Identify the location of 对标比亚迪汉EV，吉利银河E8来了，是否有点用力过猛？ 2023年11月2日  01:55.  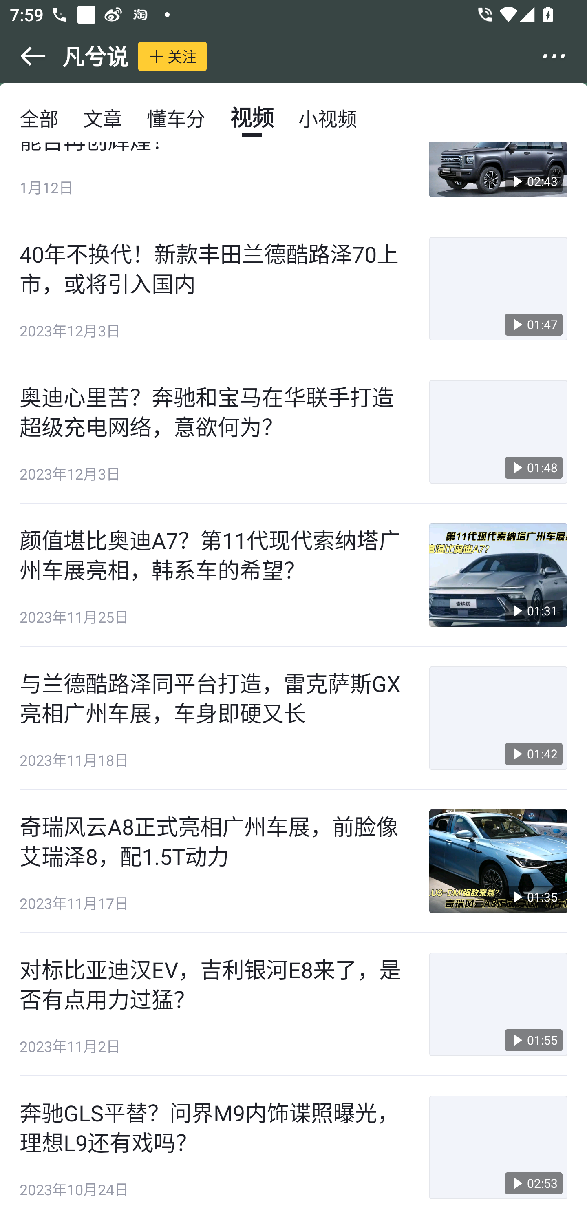
(293, 1005).